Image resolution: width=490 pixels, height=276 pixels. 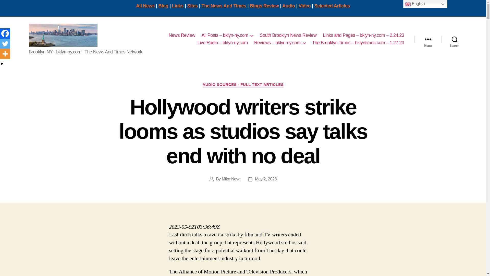 I want to click on Menu, so click(x=428, y=39).